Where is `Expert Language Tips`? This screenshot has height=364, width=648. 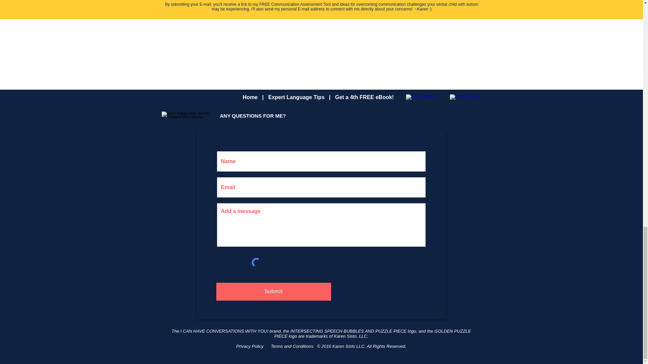 Expert Language Tips is located at coordinates (296, 97).